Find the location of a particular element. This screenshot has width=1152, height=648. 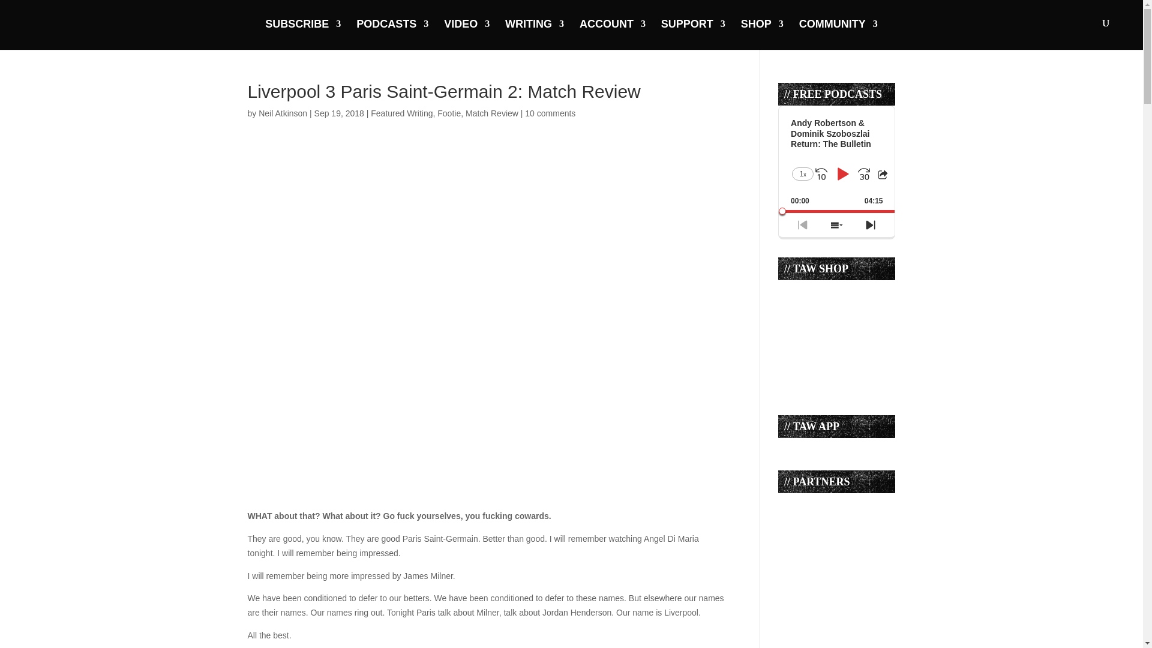

WRITING is located at coordinates (535, 34).